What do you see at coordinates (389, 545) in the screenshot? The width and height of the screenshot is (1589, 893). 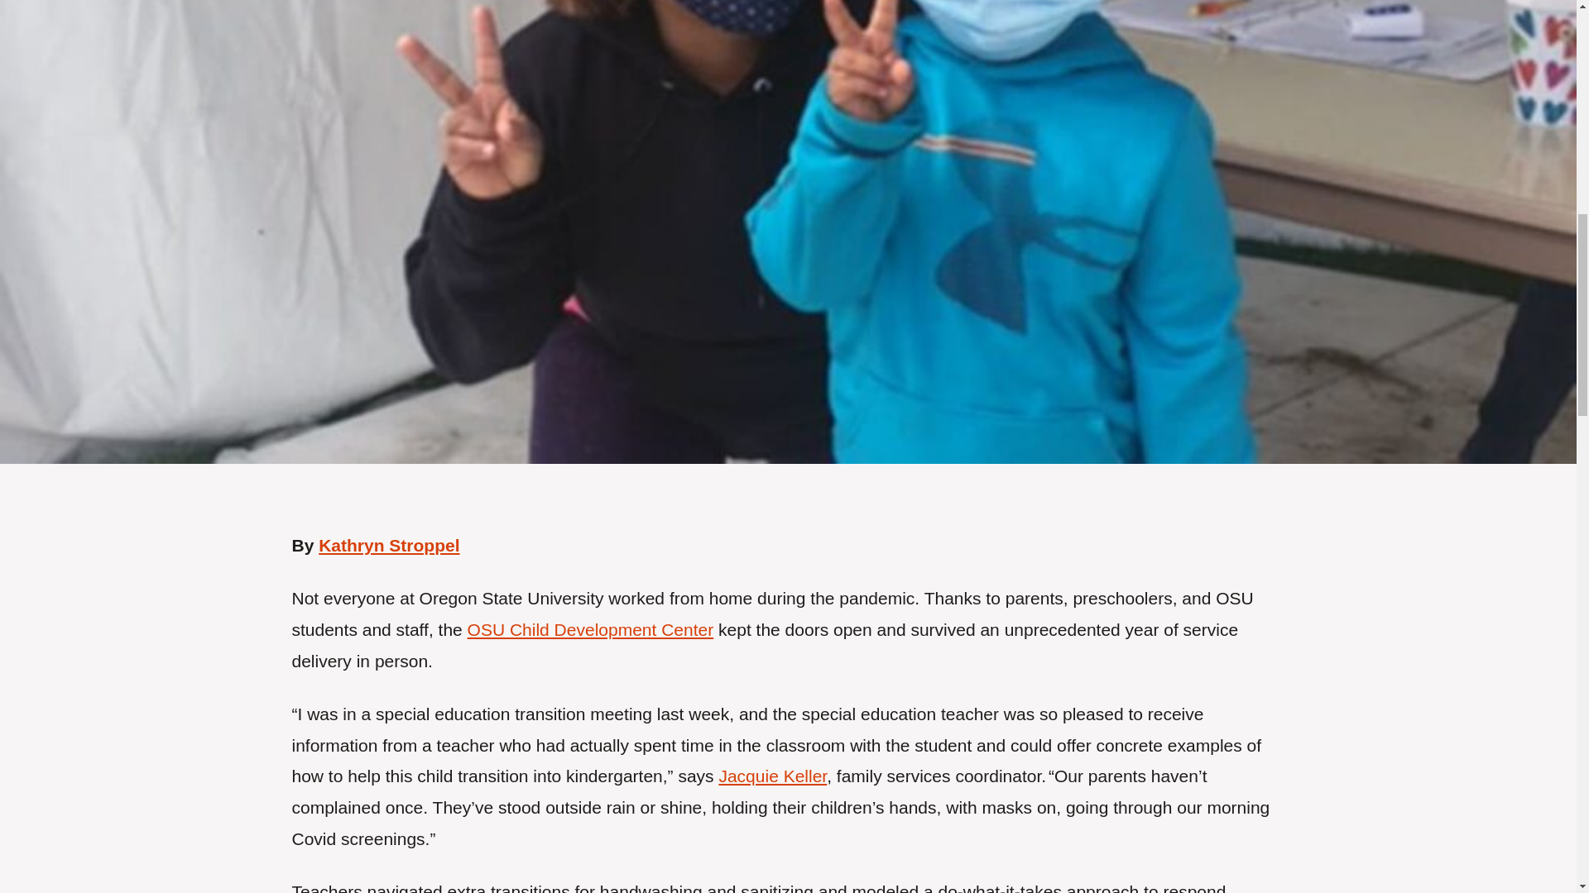 I see `Kathryn Stroppel` at bounding box center [389, 545].